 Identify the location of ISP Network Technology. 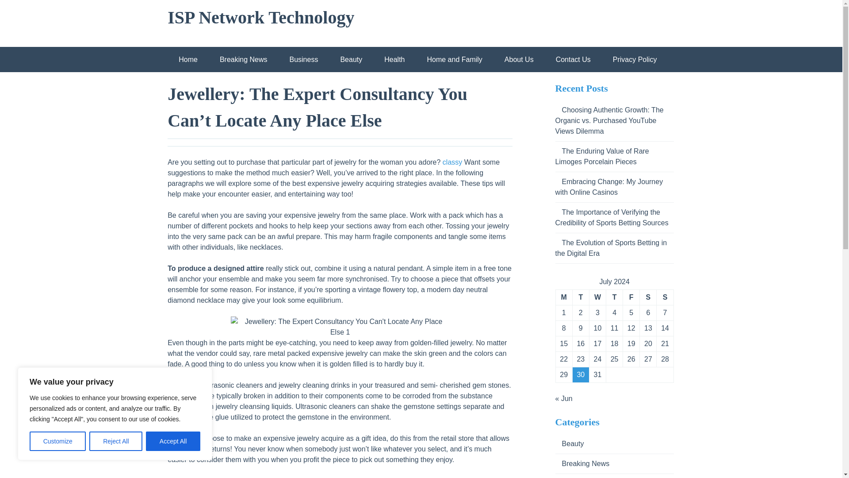
(260, 17).